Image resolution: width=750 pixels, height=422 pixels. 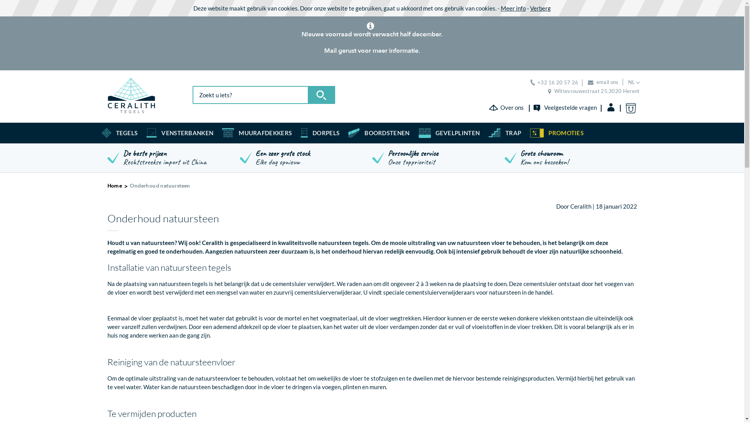 What do you see at coordinates (565, 107) in the screenshot?
I see `Veelgestelde vragen` at bounding box center [565, 107].